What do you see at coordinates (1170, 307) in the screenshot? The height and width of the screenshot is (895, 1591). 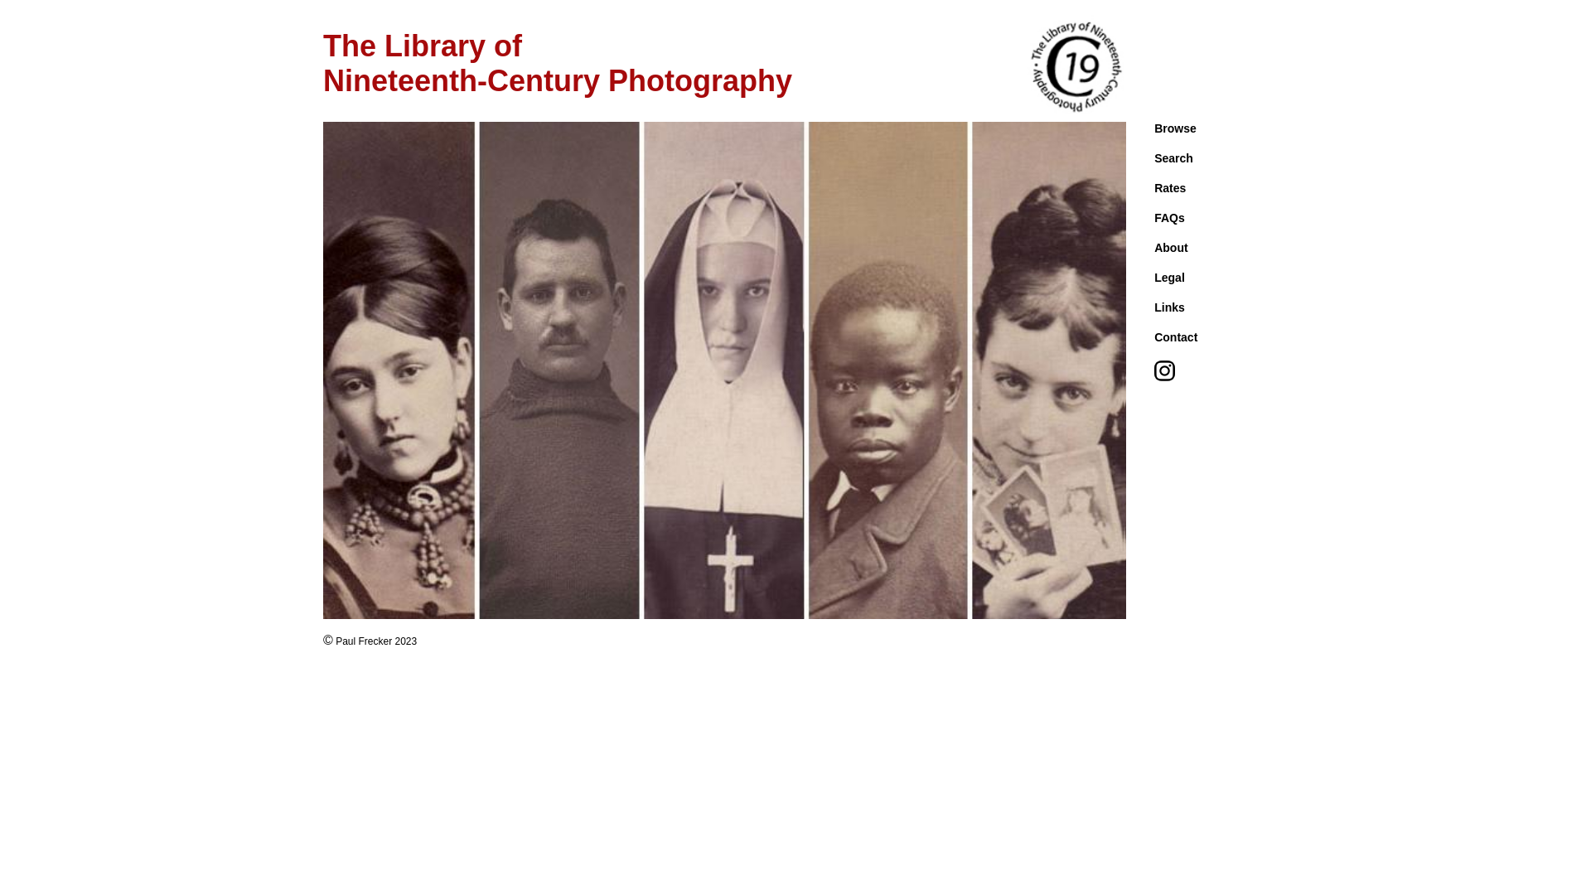 I see `Links` at bounding box center [1170, 307].